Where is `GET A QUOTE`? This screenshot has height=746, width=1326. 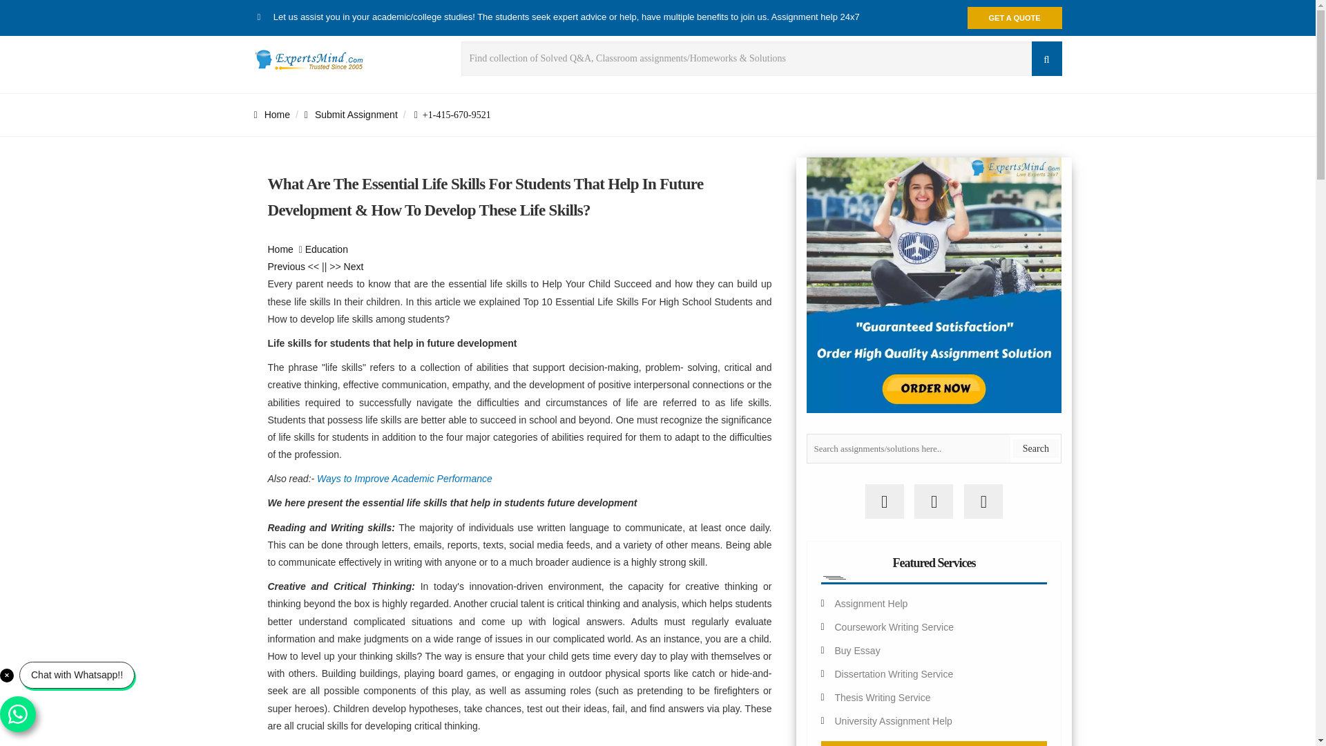
GET A QUOTE is located at coordinates (1015, 18).